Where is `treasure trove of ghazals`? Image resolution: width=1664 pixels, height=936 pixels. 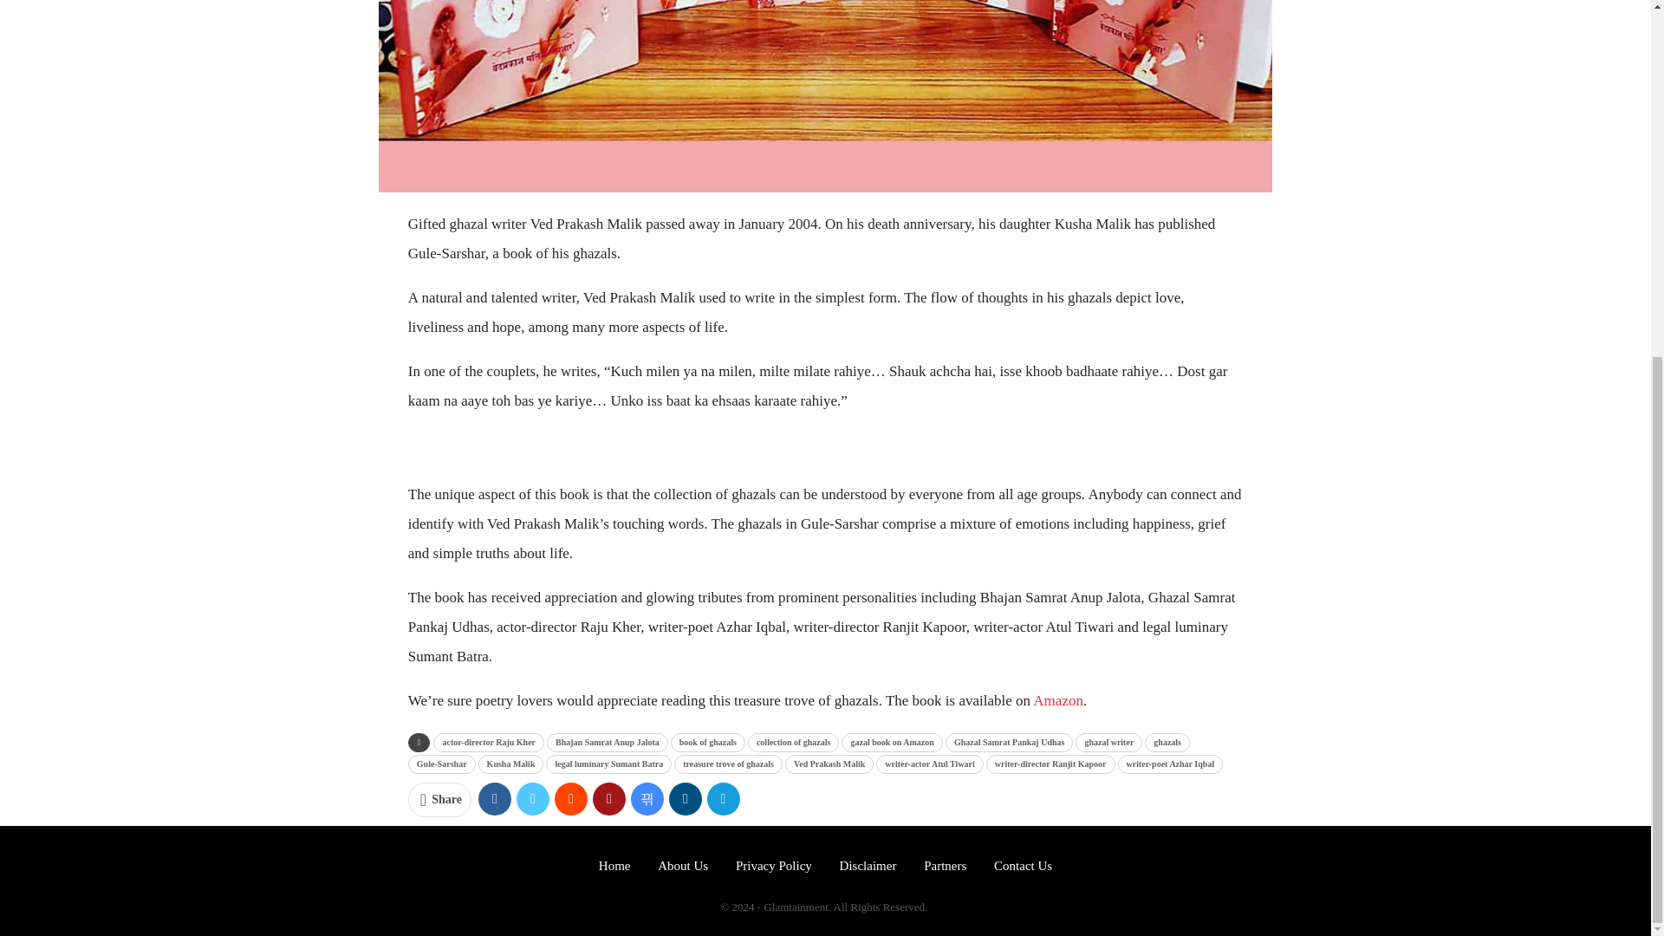
treasure trove of ghazals is located at coordinates (728, 764).